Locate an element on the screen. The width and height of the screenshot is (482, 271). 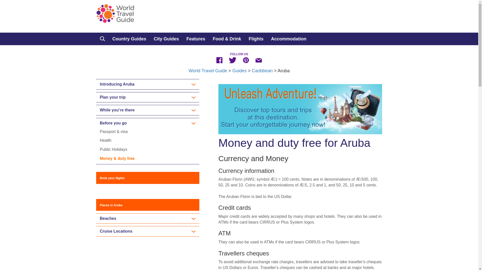
Guides is located at coordinates (239, 71).